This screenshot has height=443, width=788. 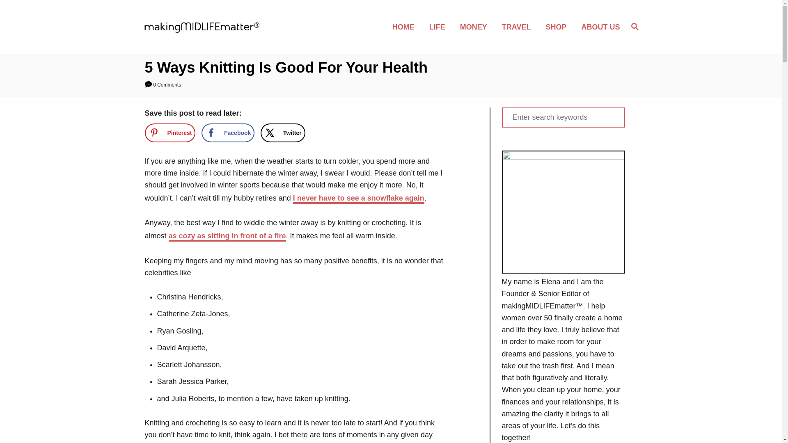 I want to click on Twitter, so click(x=635, y=27).